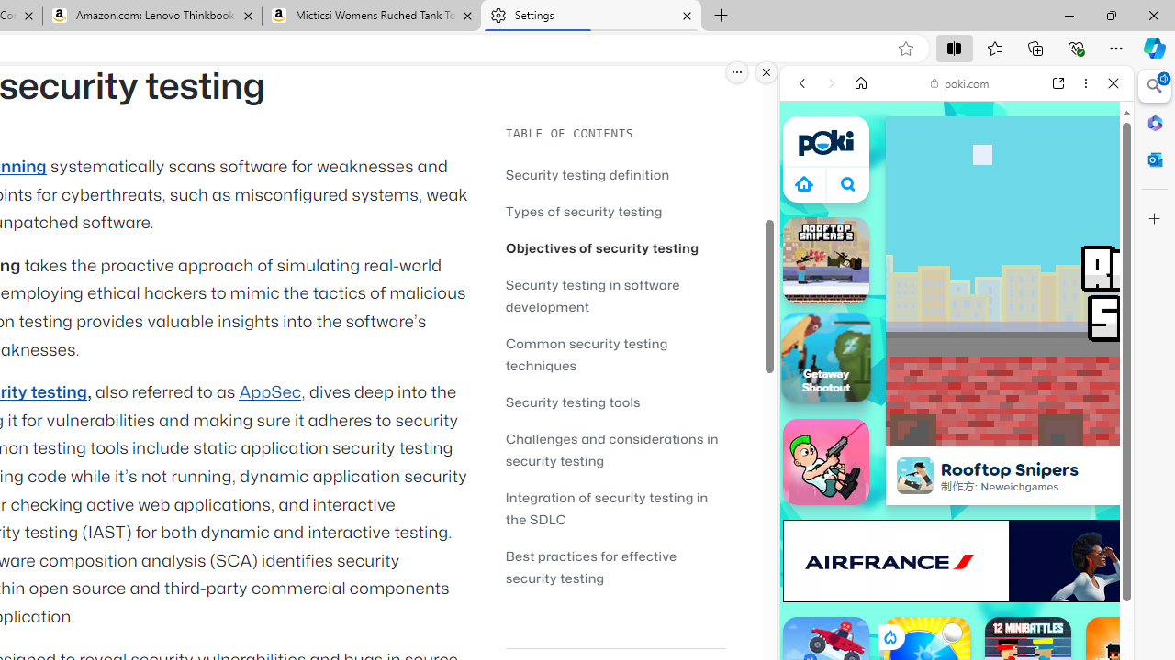 This screenshot has height=660, width=1175. I want to click on Rooftop Snipers 2, so click(826, 260).